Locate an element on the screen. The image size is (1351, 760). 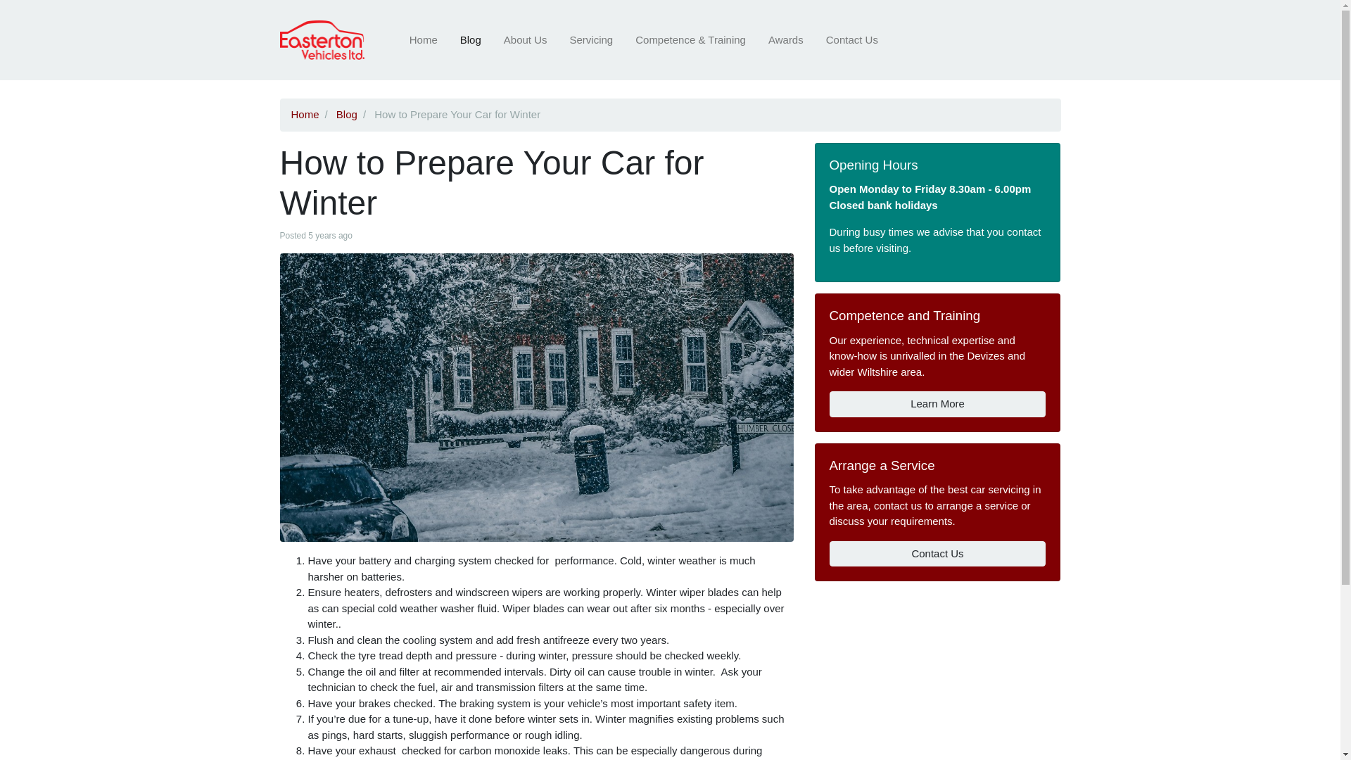
Home is located at coordinates (424, 39).